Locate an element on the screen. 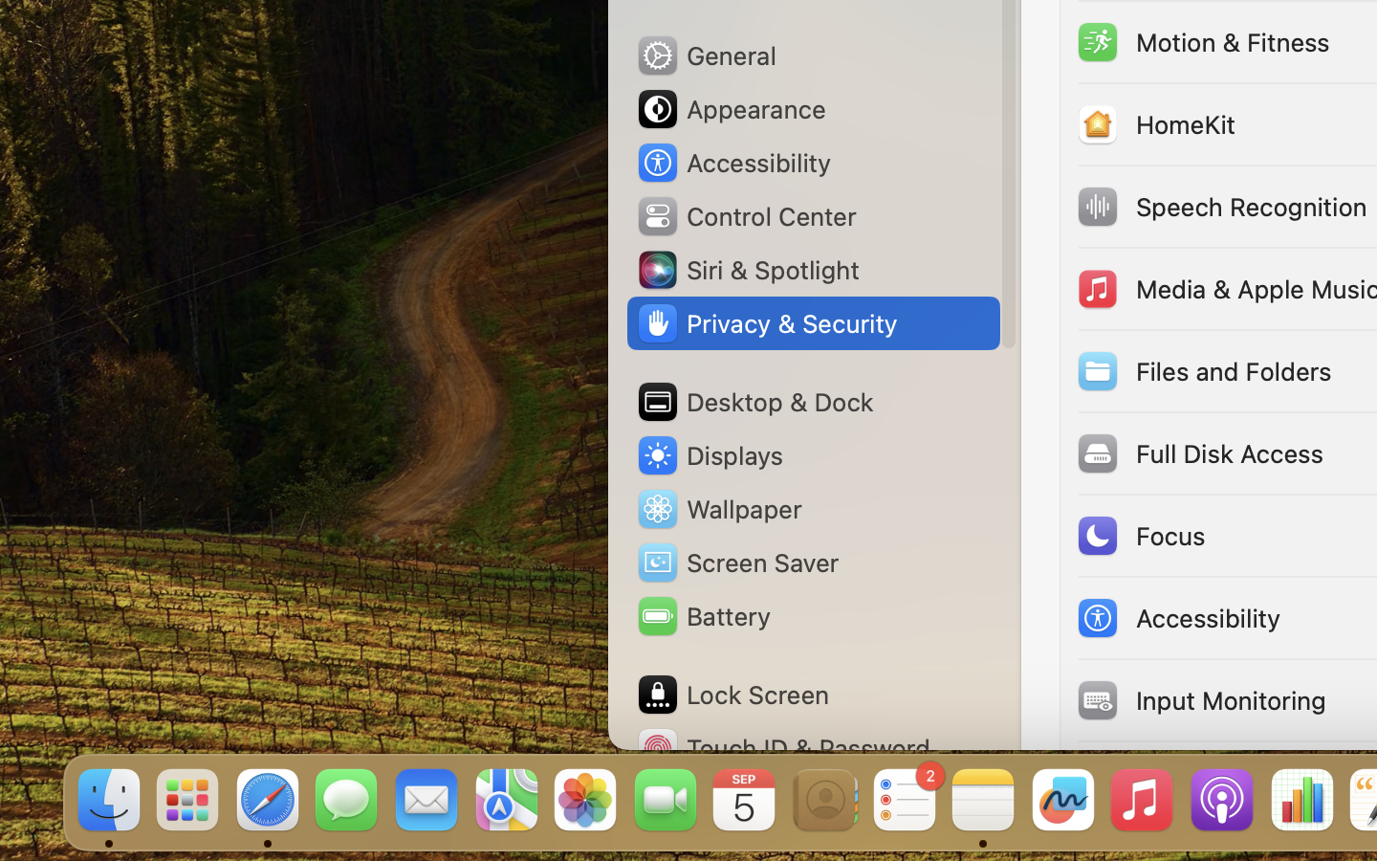 The image size is (1377, 861). Siri & Spotlight is located at coordinates (747, 270).